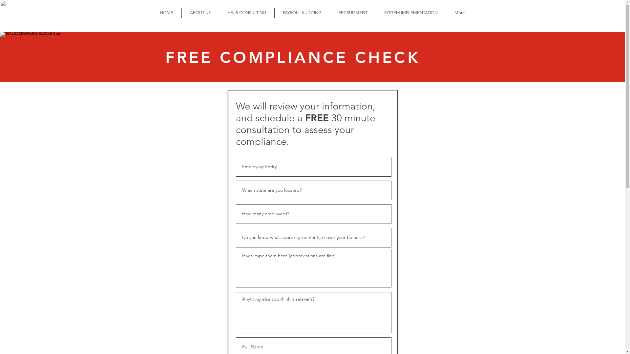  Describe the element at coordinates (200, 13) in the screenshot. I see `ABOUT US` at that location.